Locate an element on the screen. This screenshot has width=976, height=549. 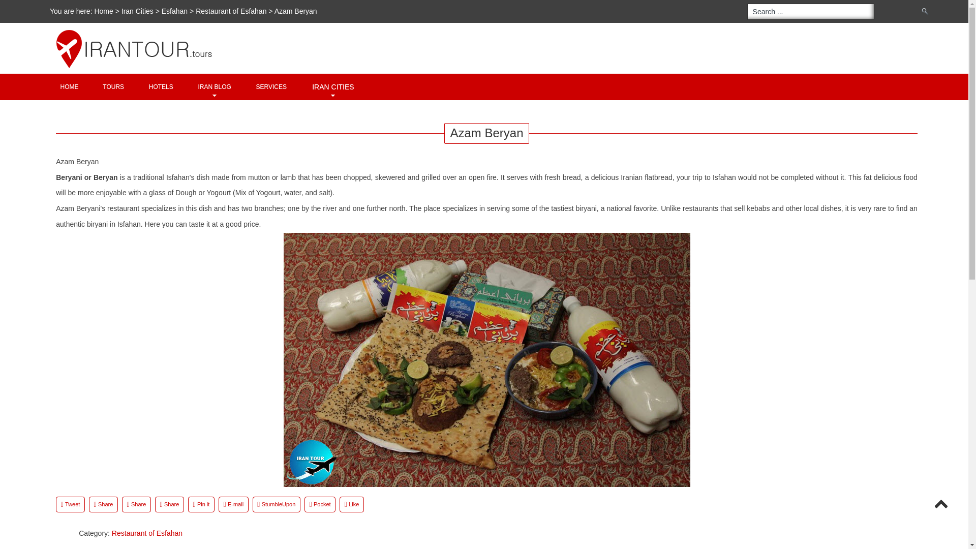
Restaurant of Esfahan is located at coordinates (231, 11).